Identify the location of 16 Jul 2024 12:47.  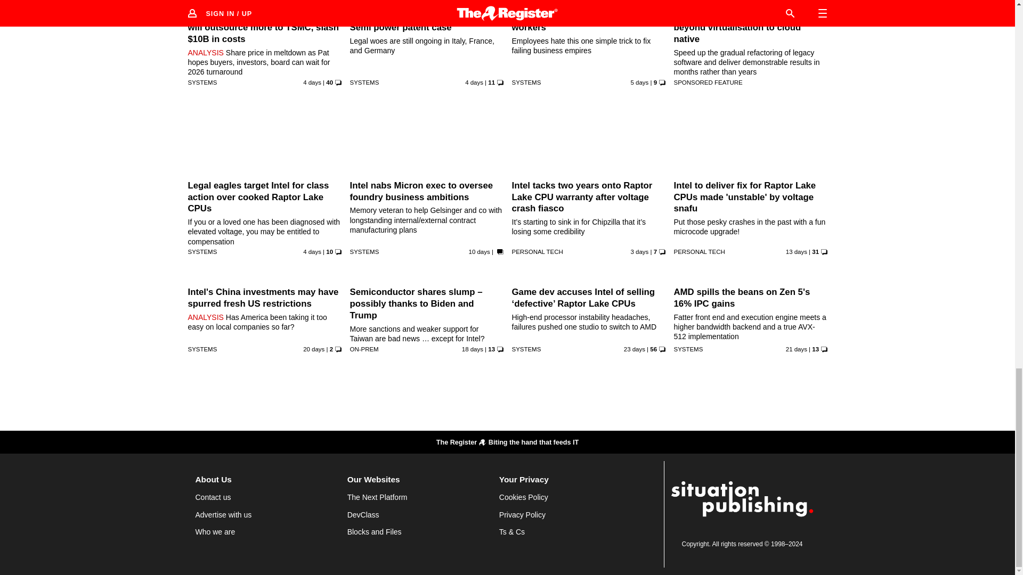
(313, 349).